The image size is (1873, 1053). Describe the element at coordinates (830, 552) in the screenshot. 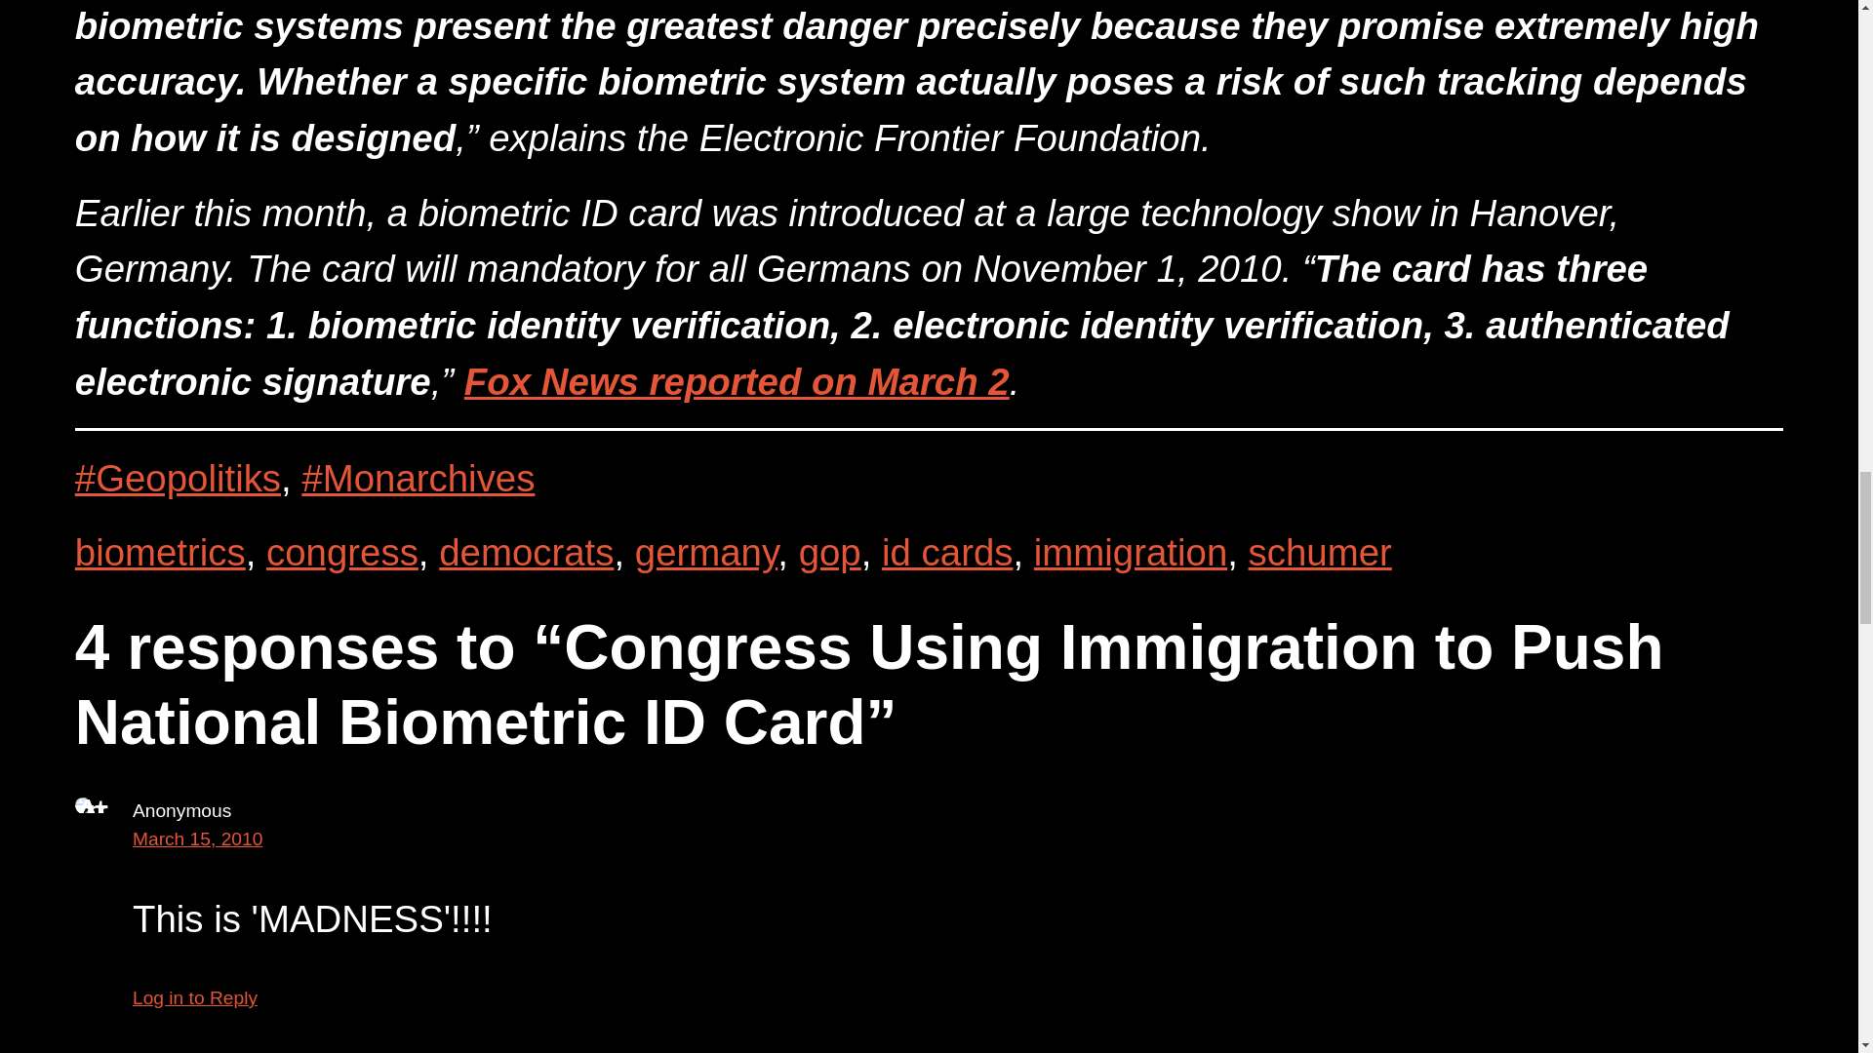

I see `gop` at that location.